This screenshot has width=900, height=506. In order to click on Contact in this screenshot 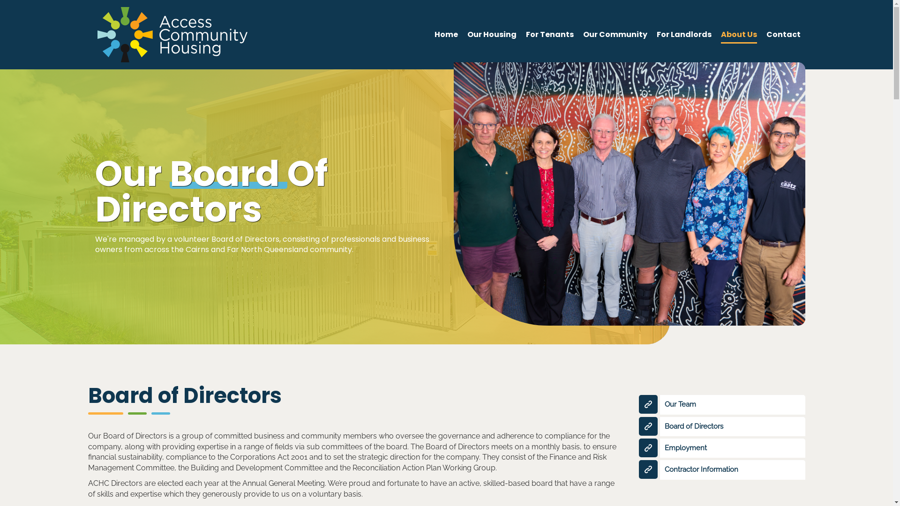, I will do `click(783, 35)`.